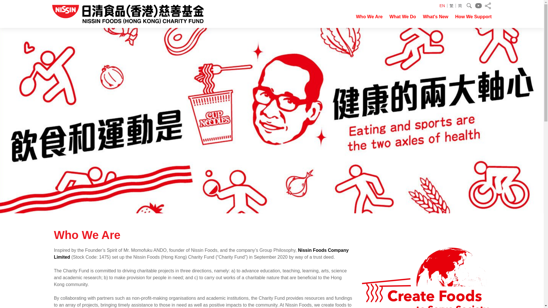 This screenshot has width=548, height=308. What do you see at coordinates (478, 6) in the screenshot?
I see `Visit Nissin Youtube channel` at bounding box center [478, 6].